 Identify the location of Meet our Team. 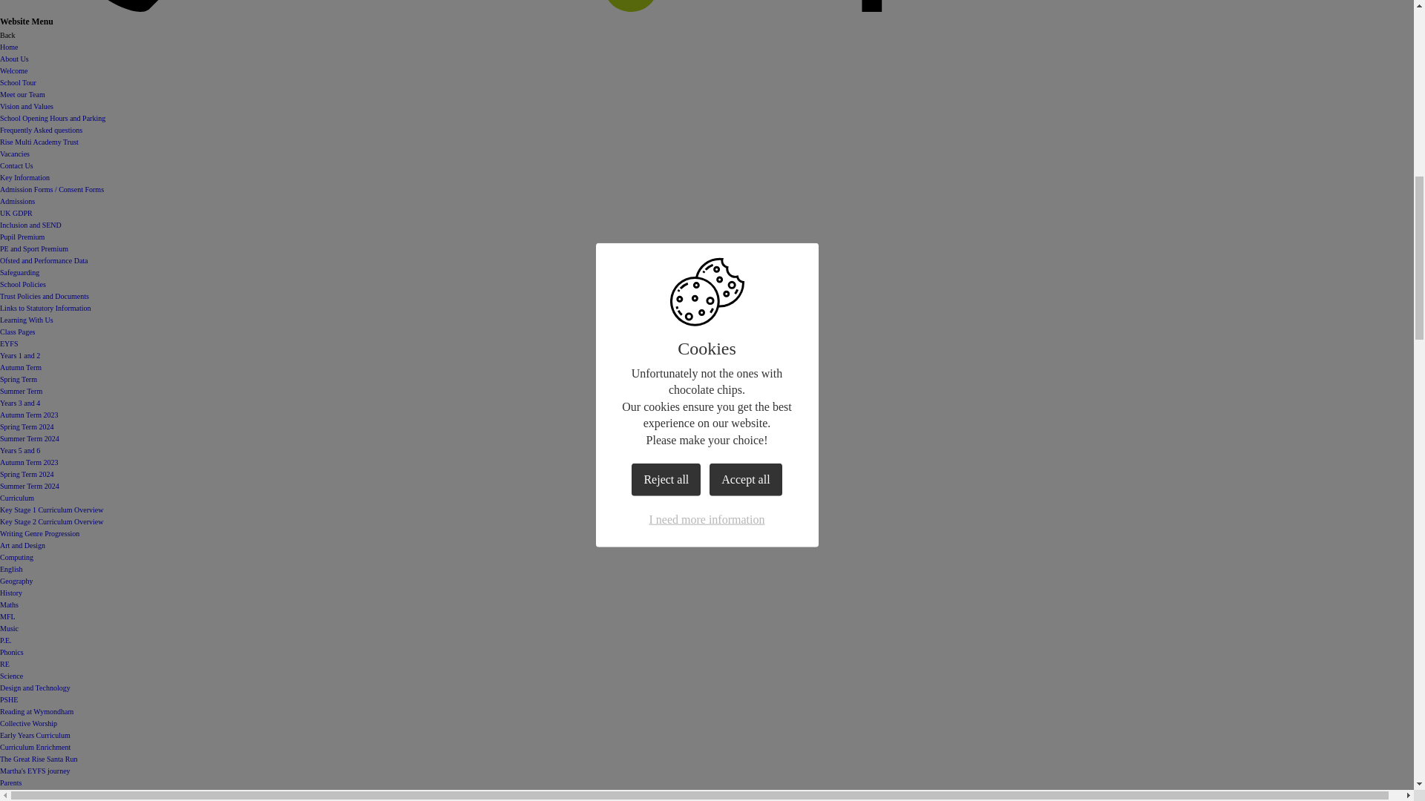
(22, 94).